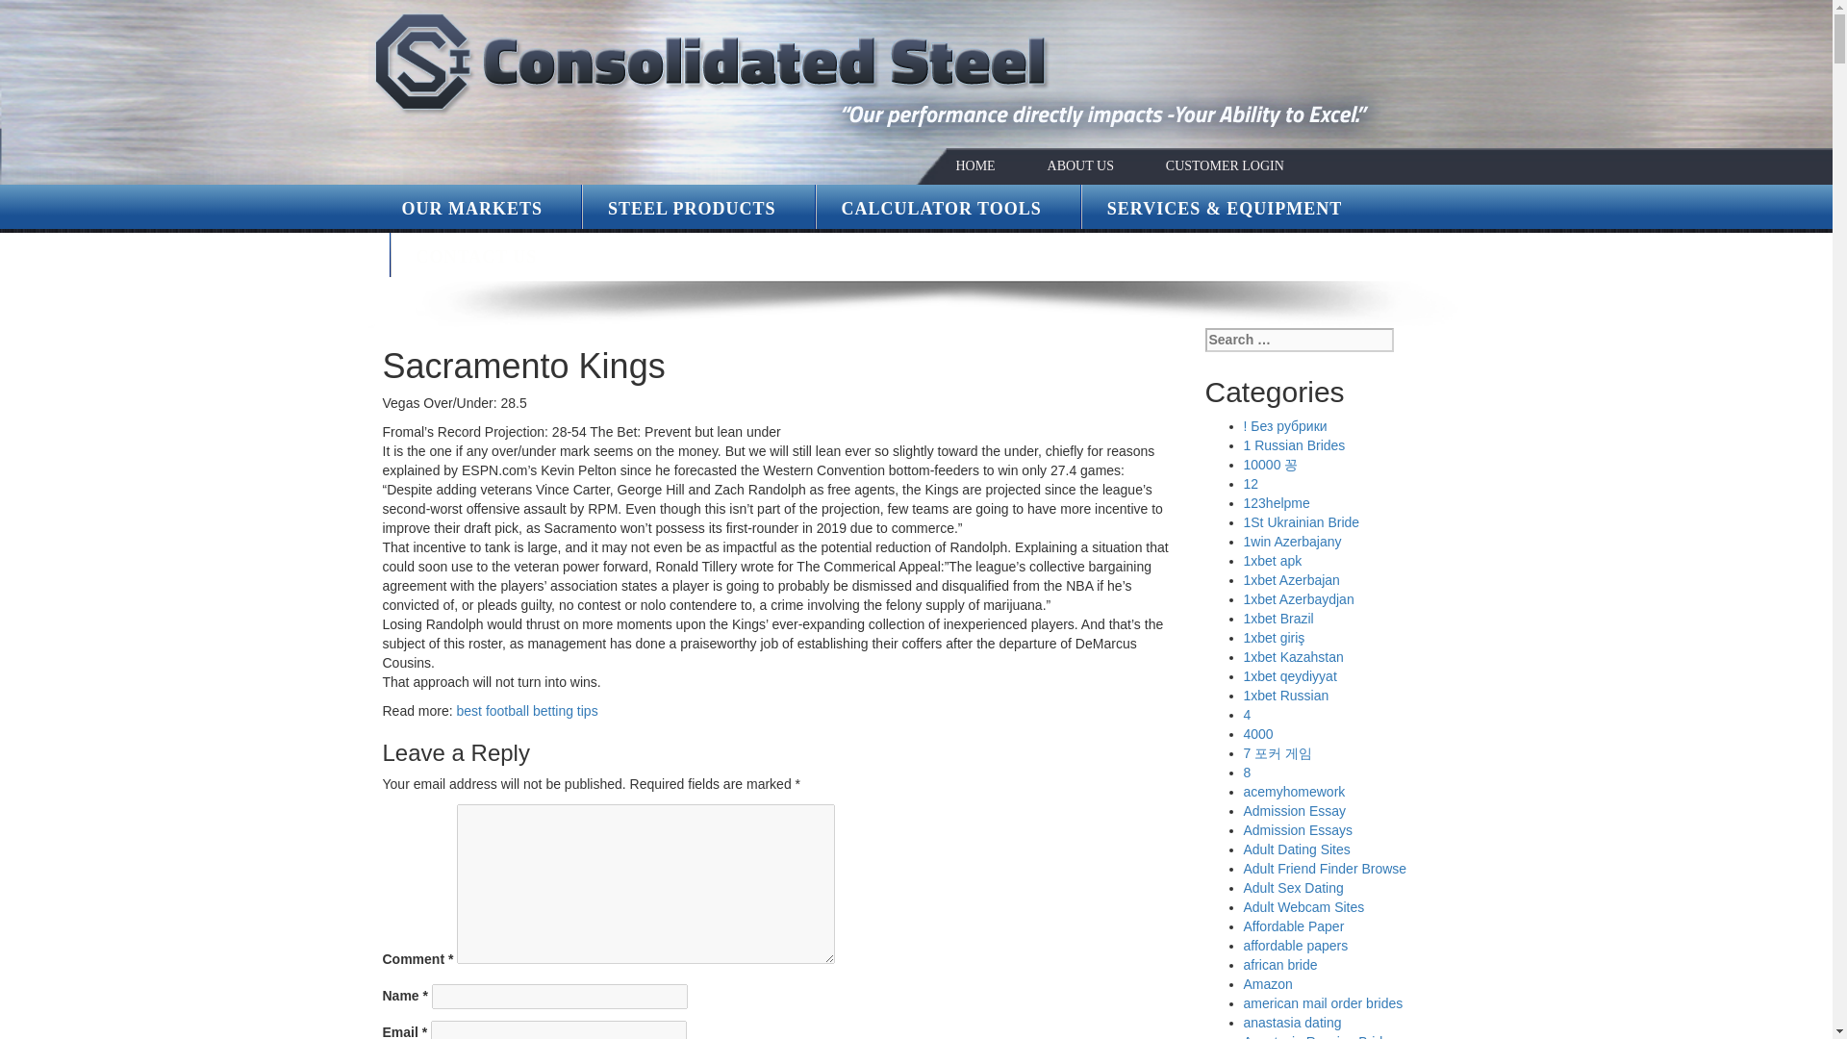  Describe the element at coordinates (1272, 560) in the screenshot. I see `1xbet apk` at that location.